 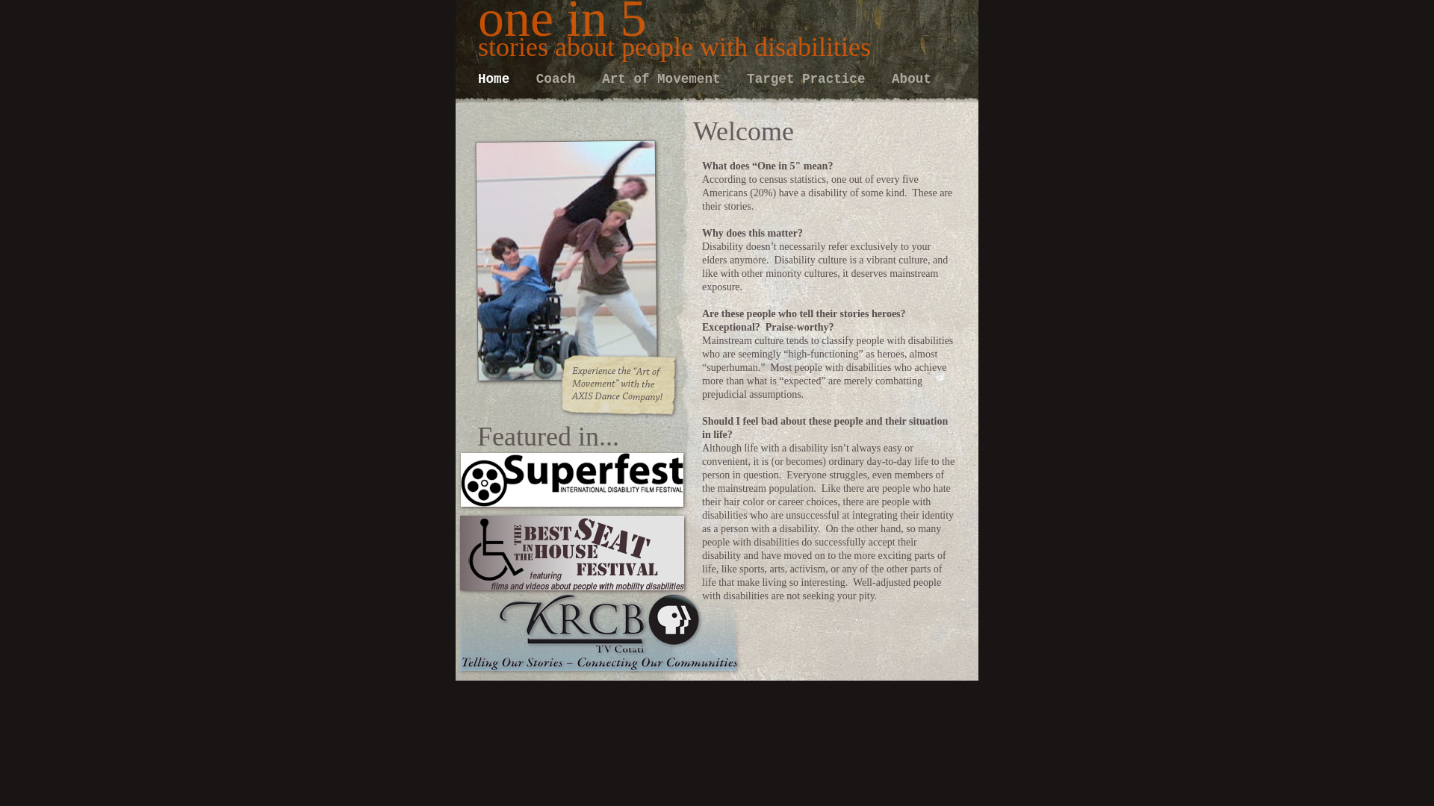 What do you see at coordinates (560, 79) in the screenshot?
I see `Coach` at bounding box center [560, 79].